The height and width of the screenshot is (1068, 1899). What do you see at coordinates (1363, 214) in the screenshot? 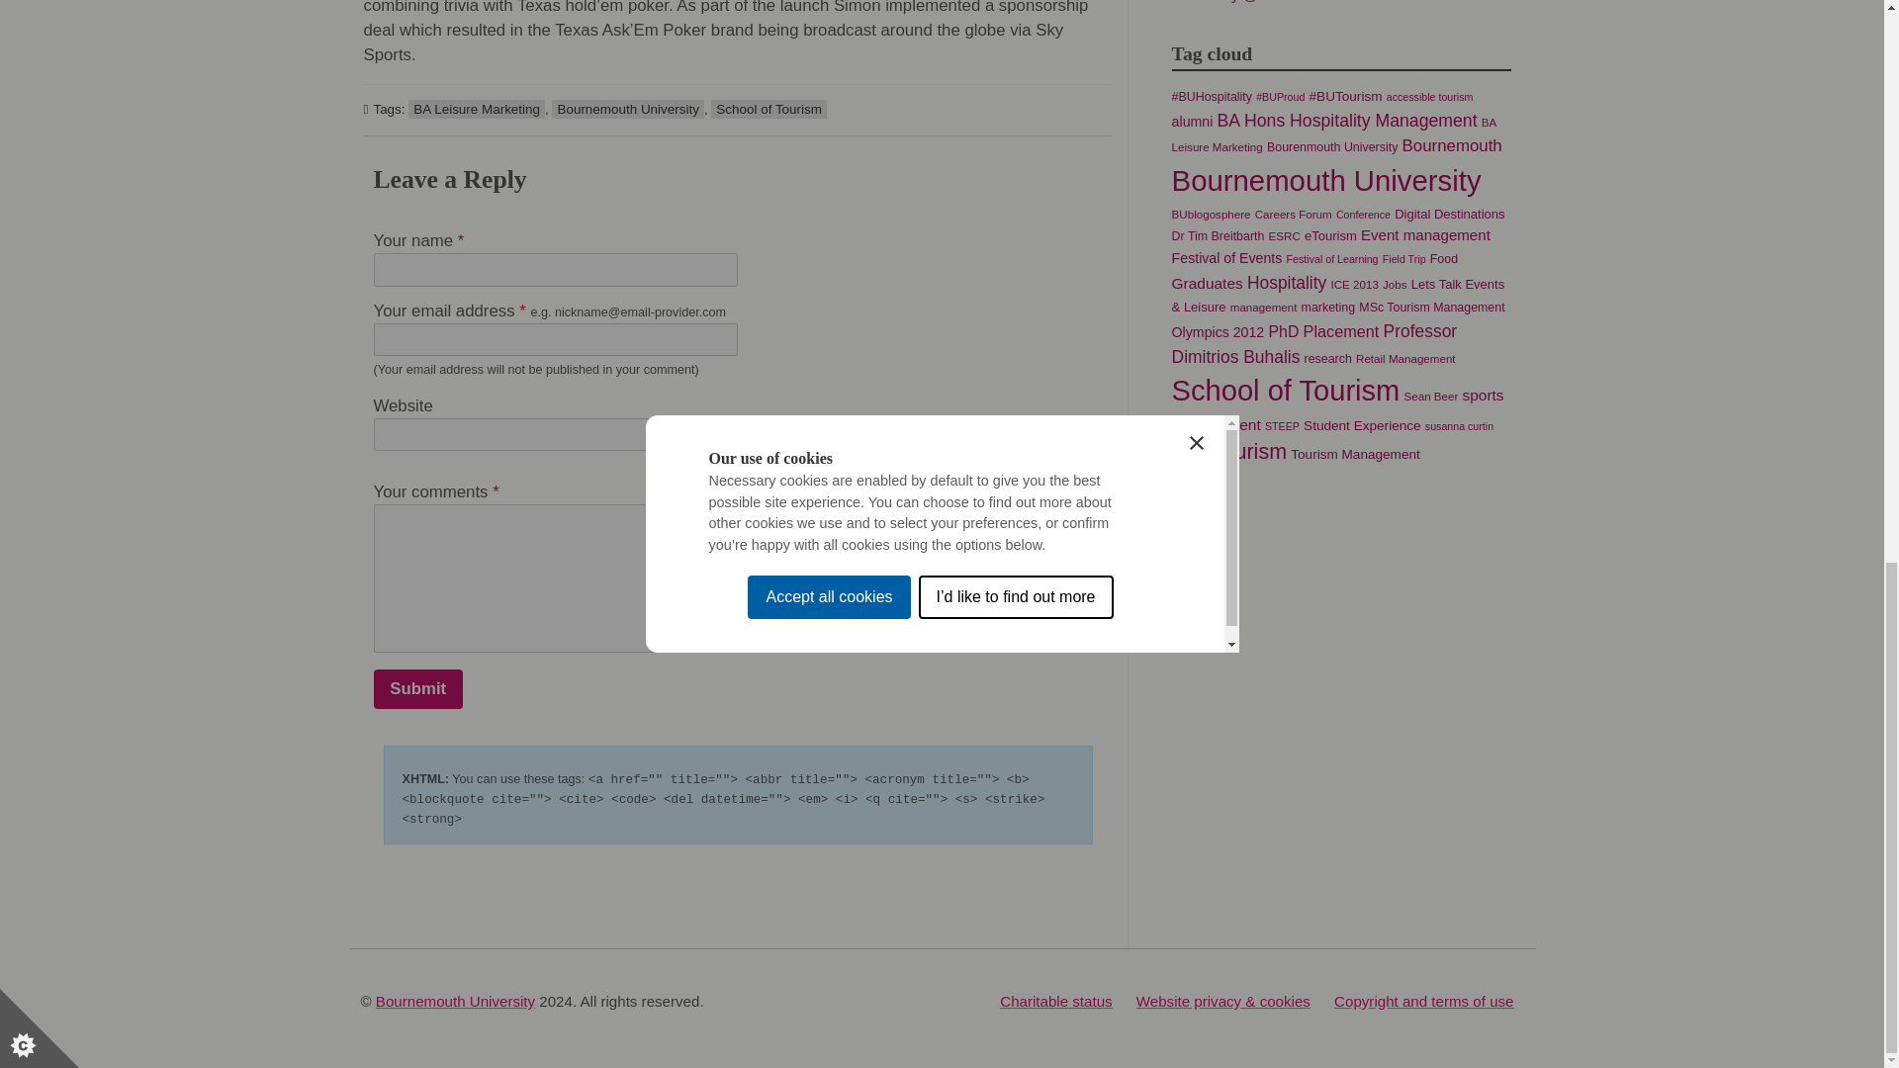
I see `Conference` at bounding box center [1363, 214].